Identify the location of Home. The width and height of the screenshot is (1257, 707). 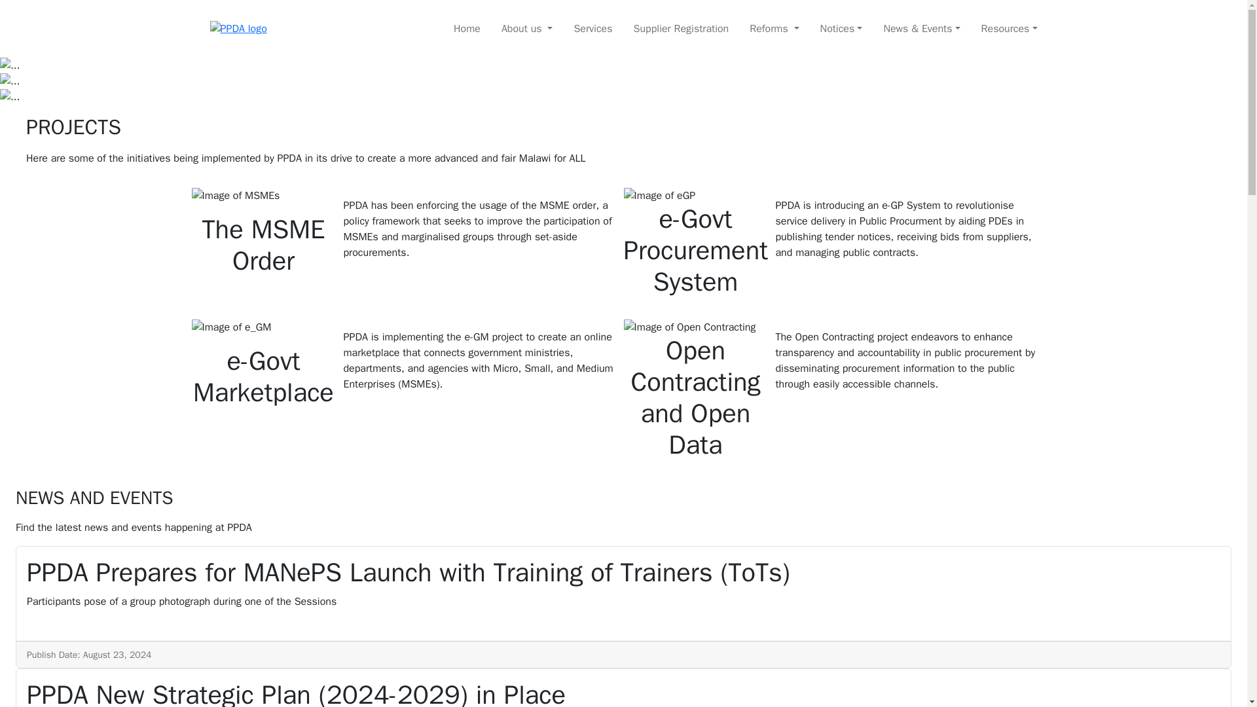
(467, 29).